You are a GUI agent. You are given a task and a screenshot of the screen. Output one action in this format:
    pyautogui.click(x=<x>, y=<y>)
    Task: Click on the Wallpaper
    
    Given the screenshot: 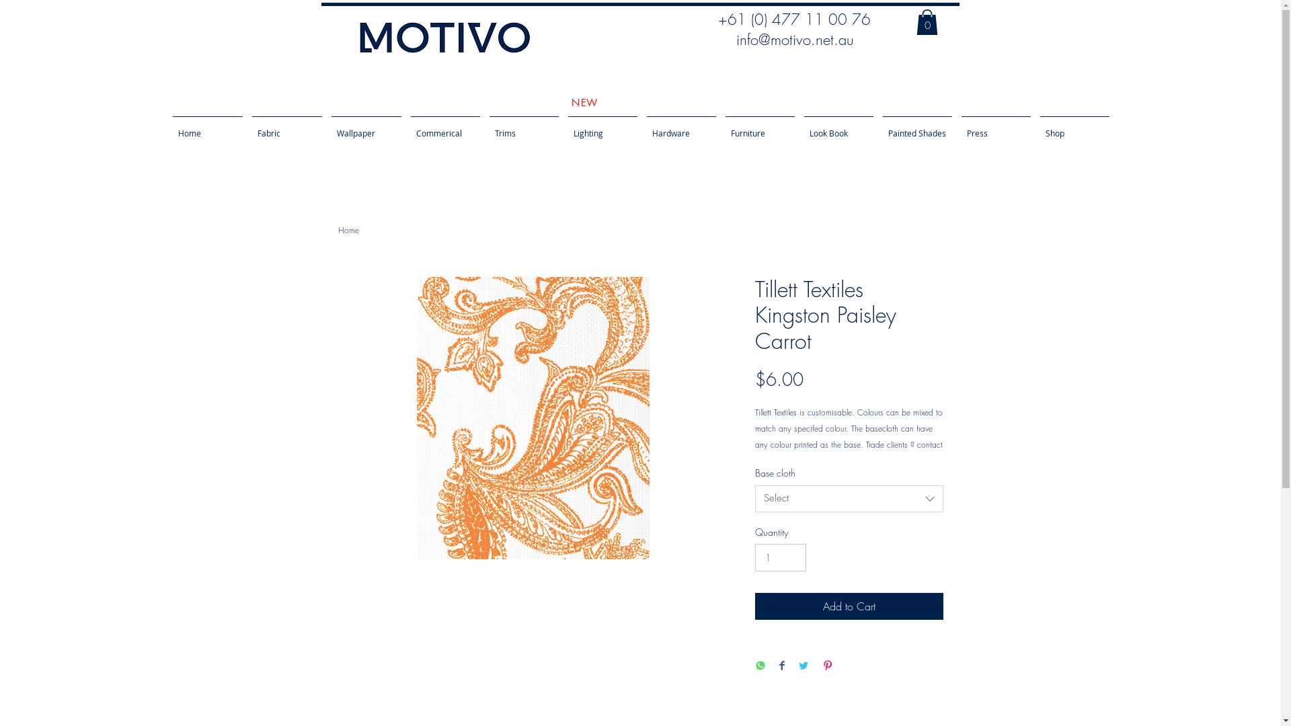 What is the action you would take?
    pyautogui.click(x=366, y=127)
    